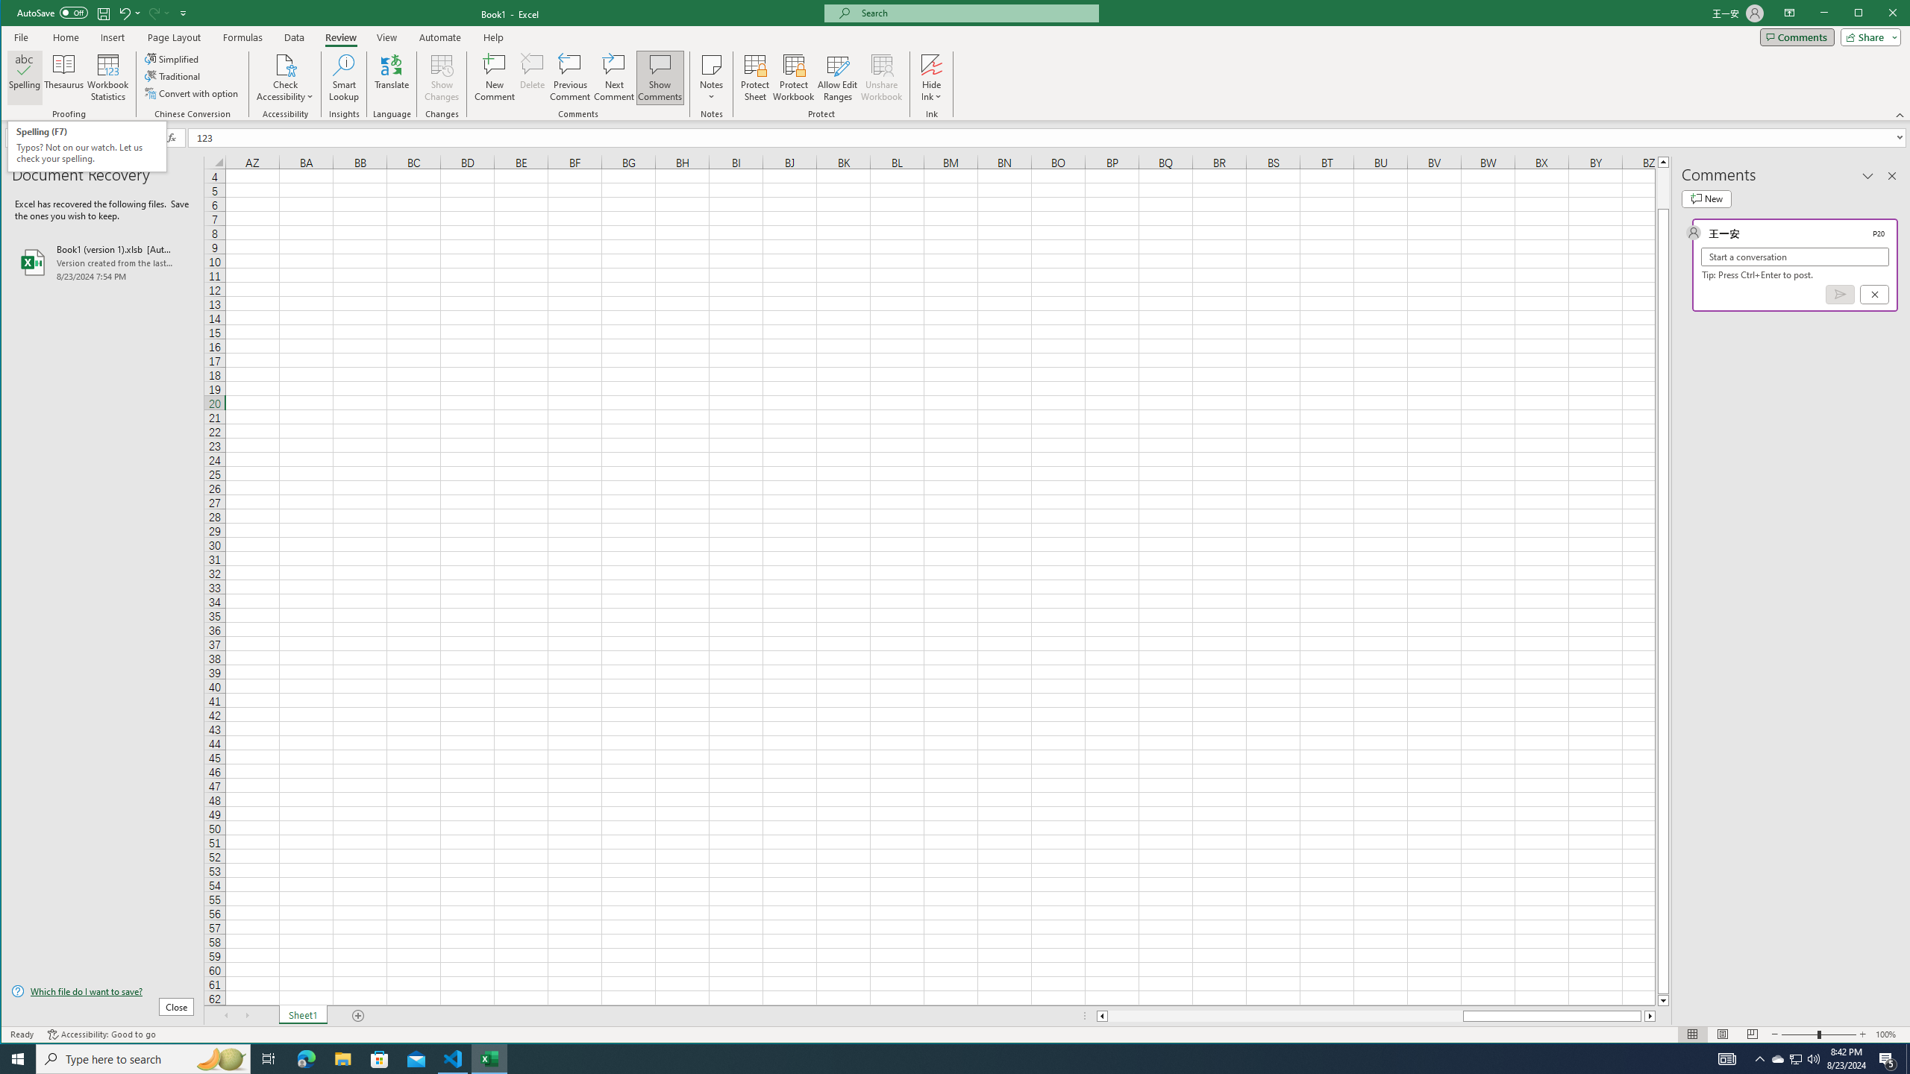 The image size is (1910, 1074). Describe the element at coordinates (1874, 294) in the screenshot. I see `Cancel` at that location.